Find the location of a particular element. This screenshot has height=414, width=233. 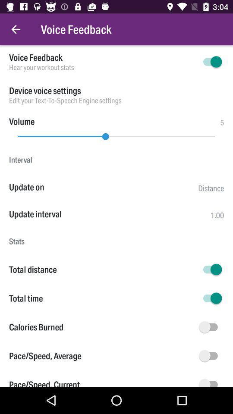

launch the icon below volume item is located at coordinates (116, 134).